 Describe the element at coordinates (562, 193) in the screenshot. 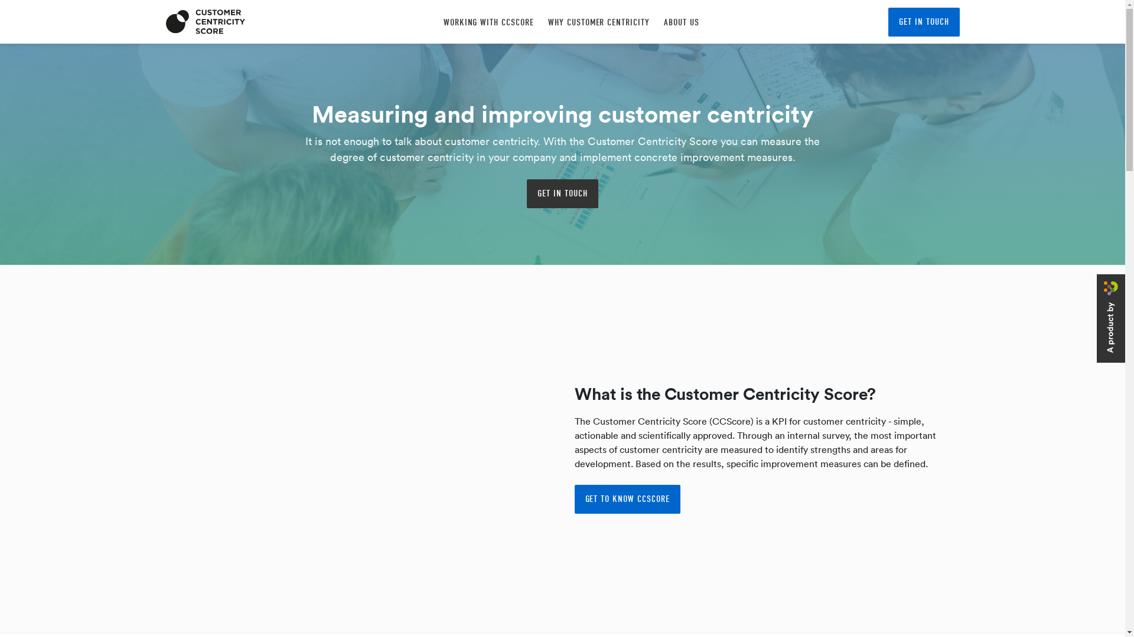

I see `GET IN TOUCH` at that location.